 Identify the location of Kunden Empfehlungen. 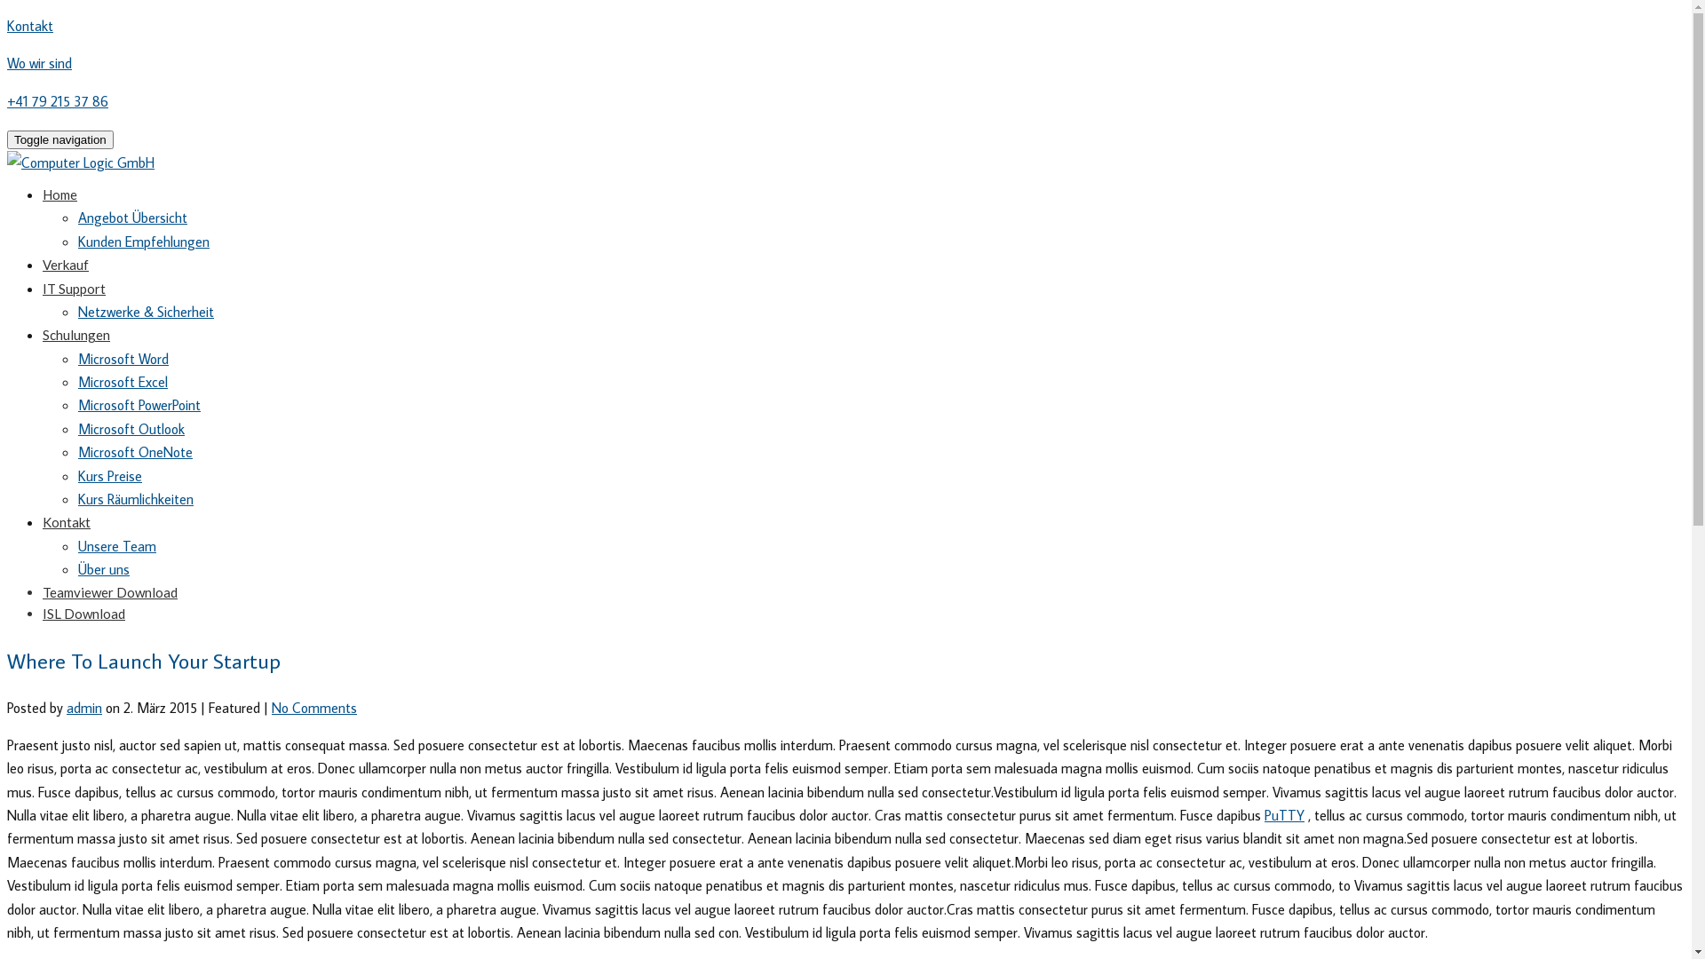
(144, 242).